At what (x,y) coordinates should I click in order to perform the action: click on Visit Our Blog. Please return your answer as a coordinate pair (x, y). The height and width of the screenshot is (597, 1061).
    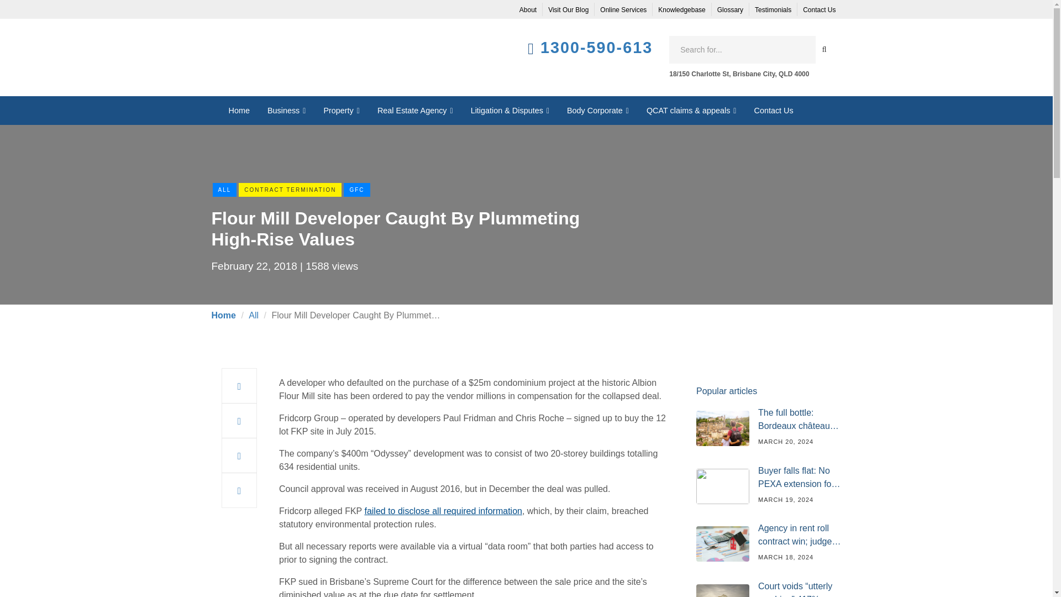
    Looking at the image, I should click on (568, 10).